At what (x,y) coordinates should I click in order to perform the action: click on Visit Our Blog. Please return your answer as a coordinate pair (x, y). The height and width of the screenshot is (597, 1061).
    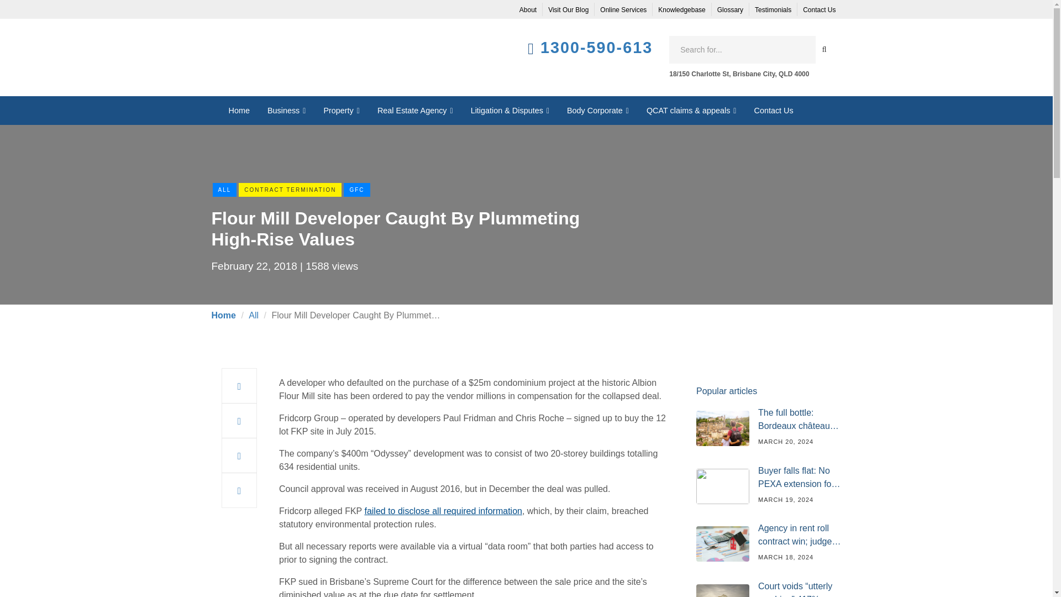
    Looking at the image, I should click on (568, 10).